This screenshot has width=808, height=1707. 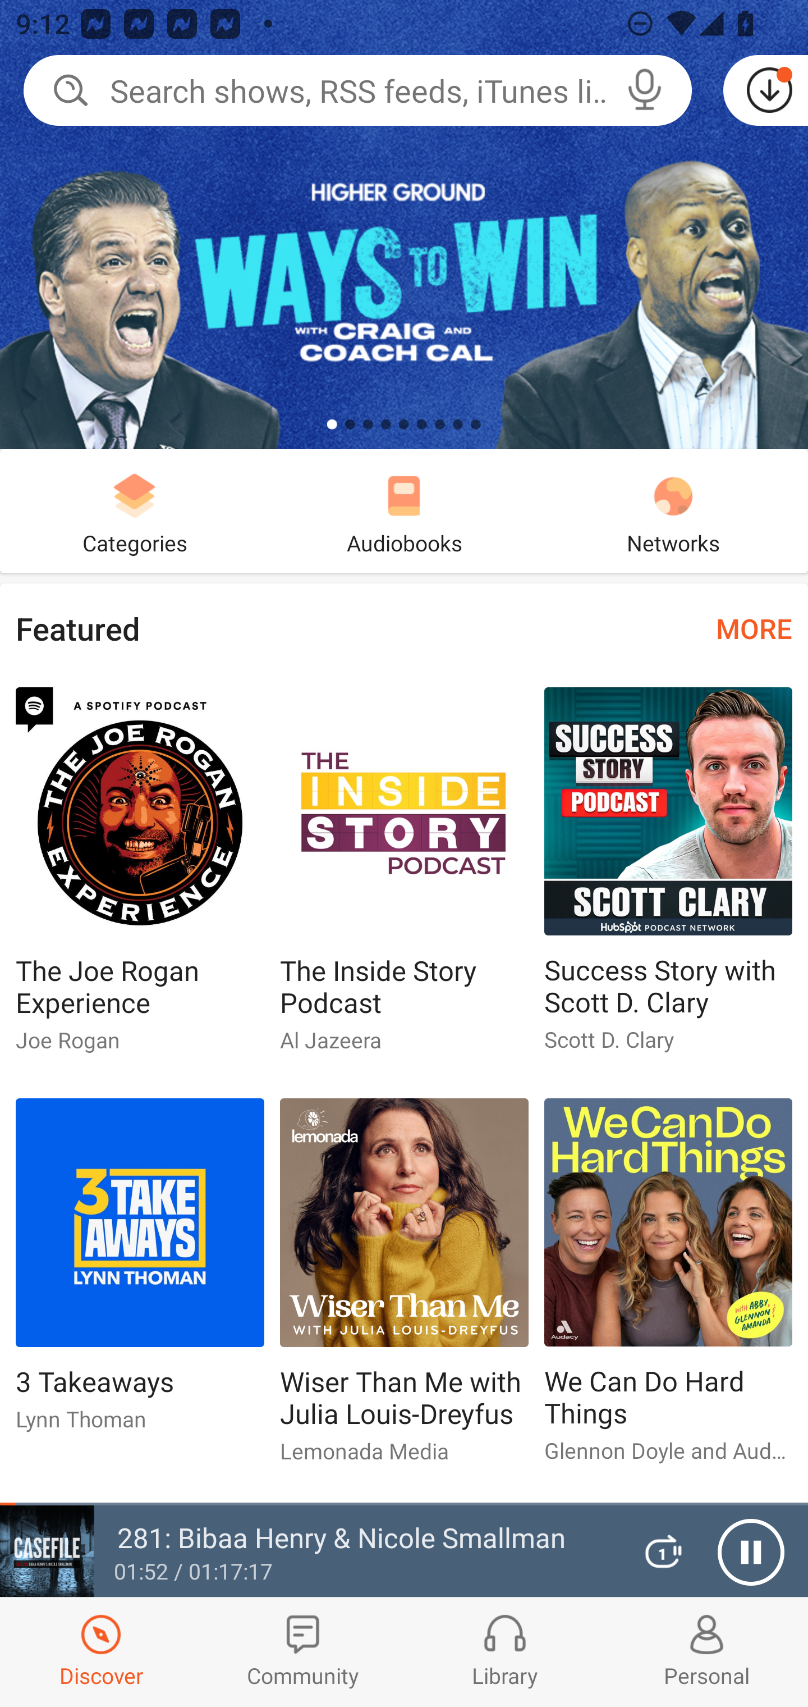 What do you see at coordinates (139, 1273) in the screenshot?
I see `3 Takeaways 3 Takeaways Lynn Thoman` at bounding box center [139, 1273].